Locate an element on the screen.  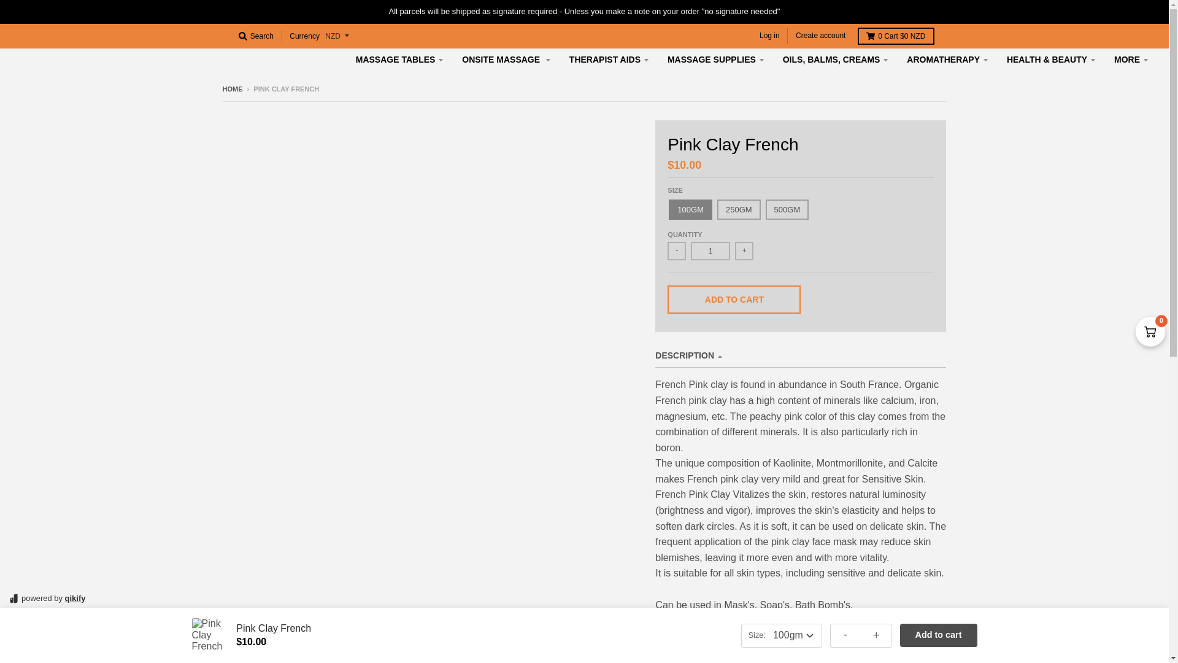
THERAPIST AIDS is located at coordinates (609, 59).